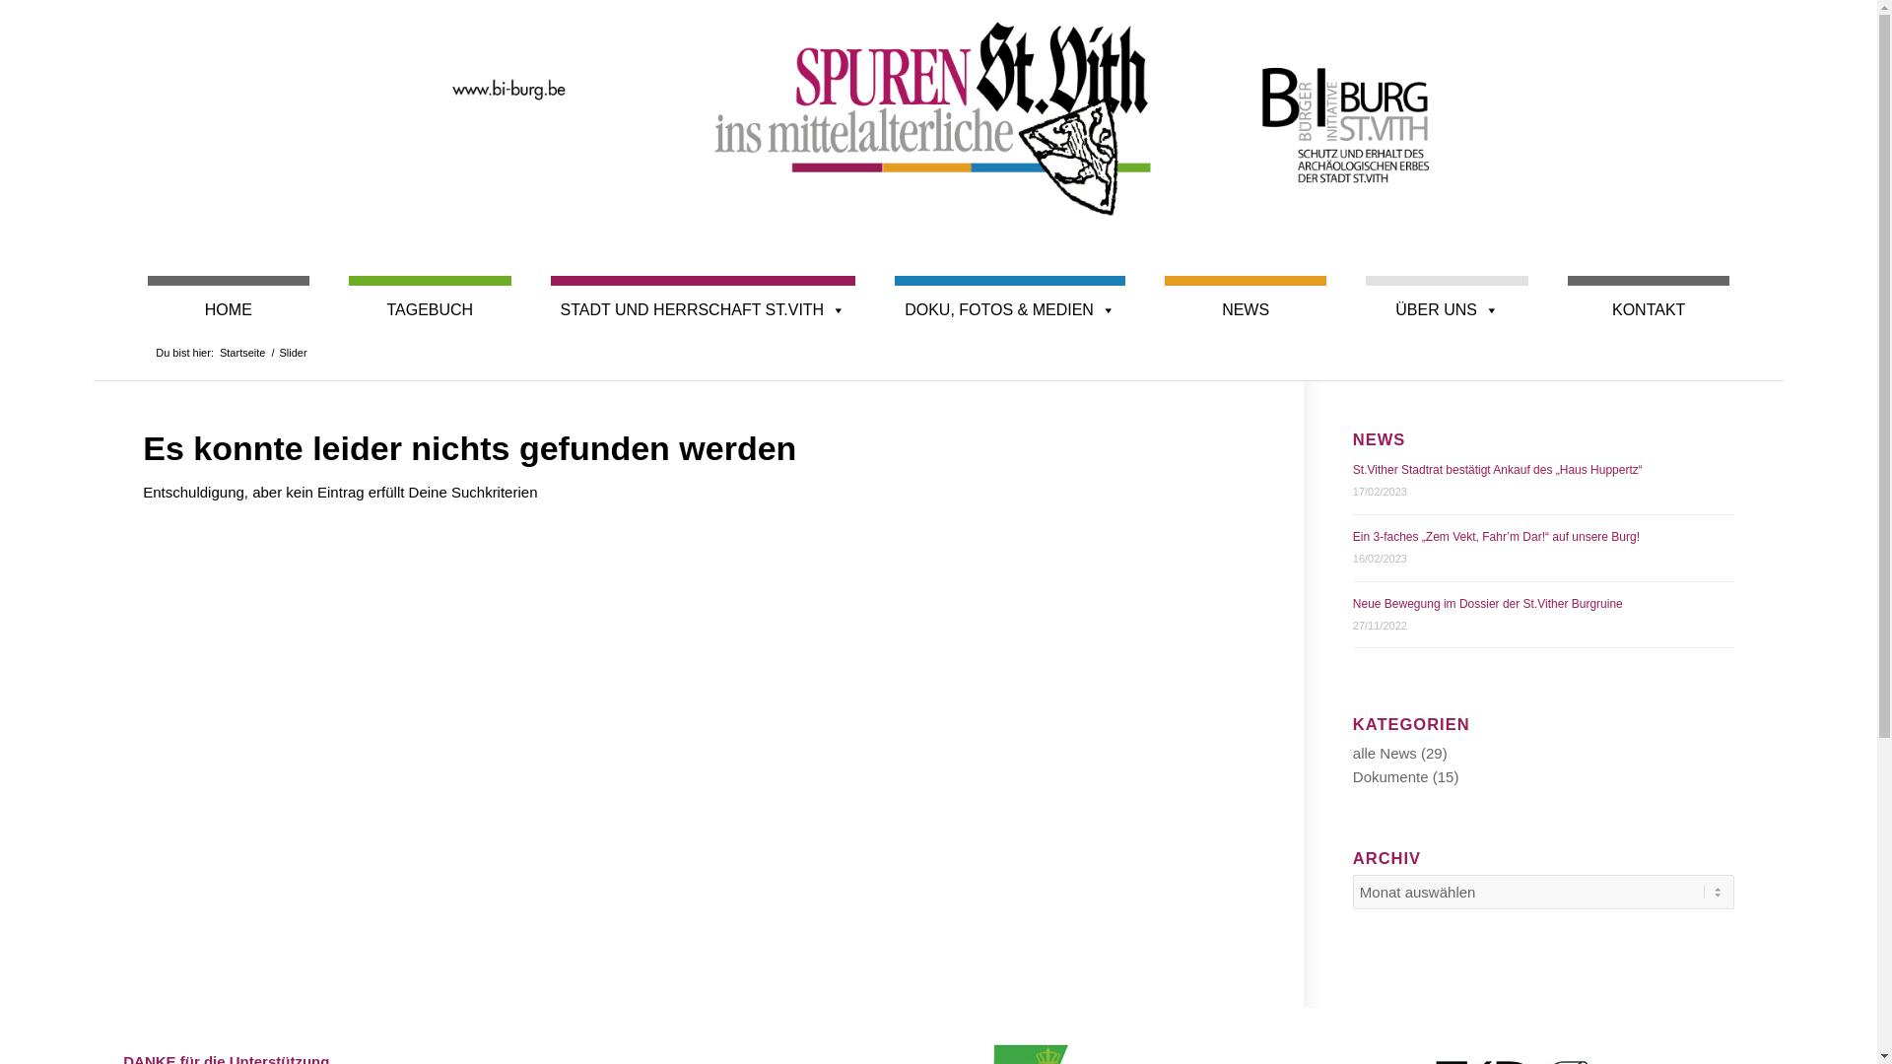  Describe the element at coordinates (1010, 300) in the screenshot. I see `DOKU, FOTOS & MEDIEN` at that location.